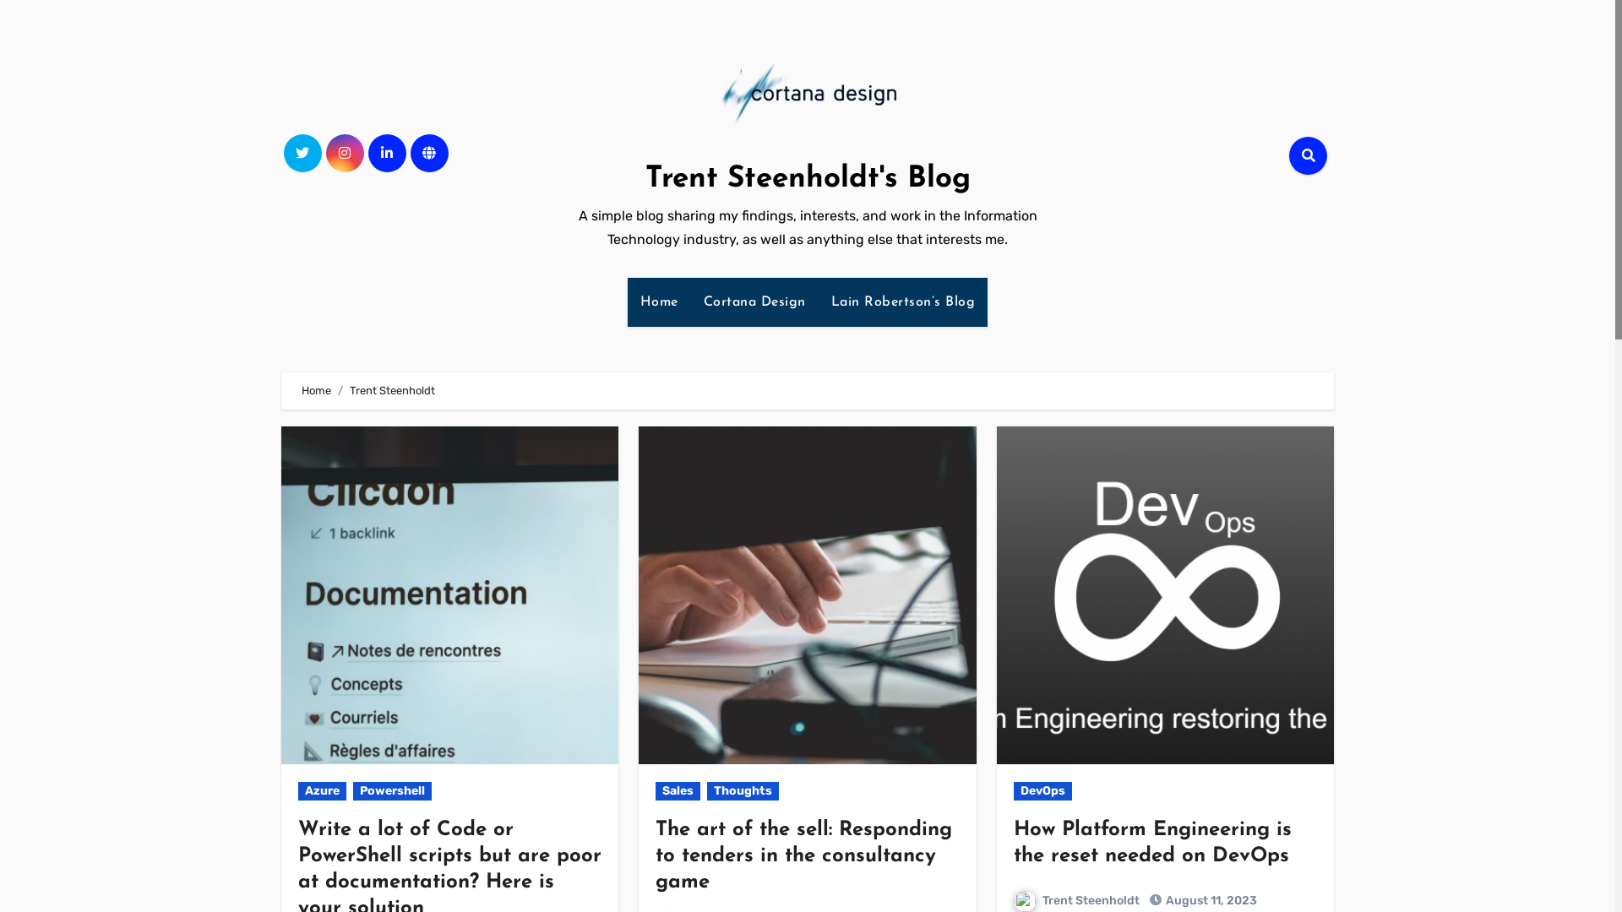 The width and height of the screenshot is (1622, 912). I want to click on Sales, so click(678, 791).